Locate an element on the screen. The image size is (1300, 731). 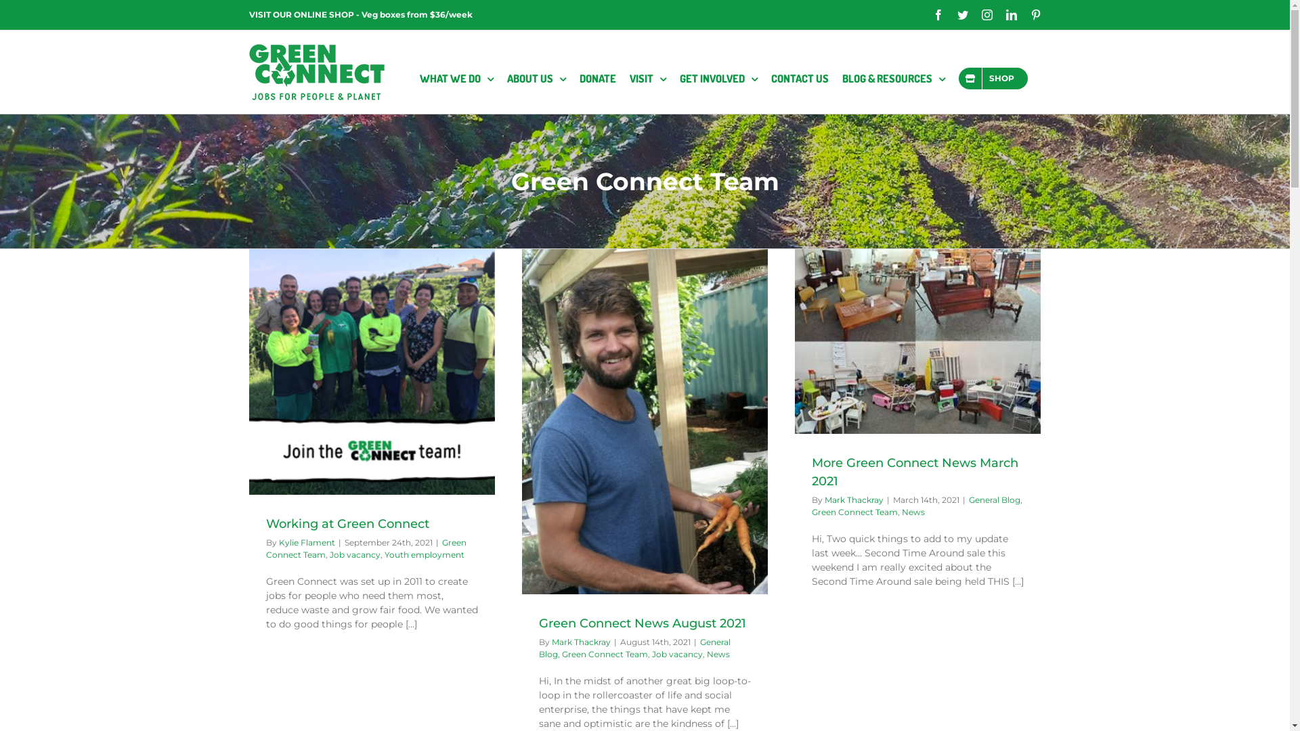
News is located at coordinates (913, 512).